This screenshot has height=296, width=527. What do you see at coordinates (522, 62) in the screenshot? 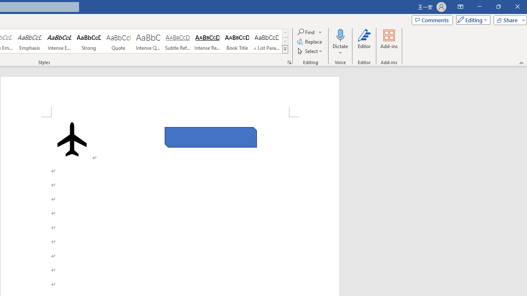
I see `Collapse the Ribbon` at bounding box center [522, 62].